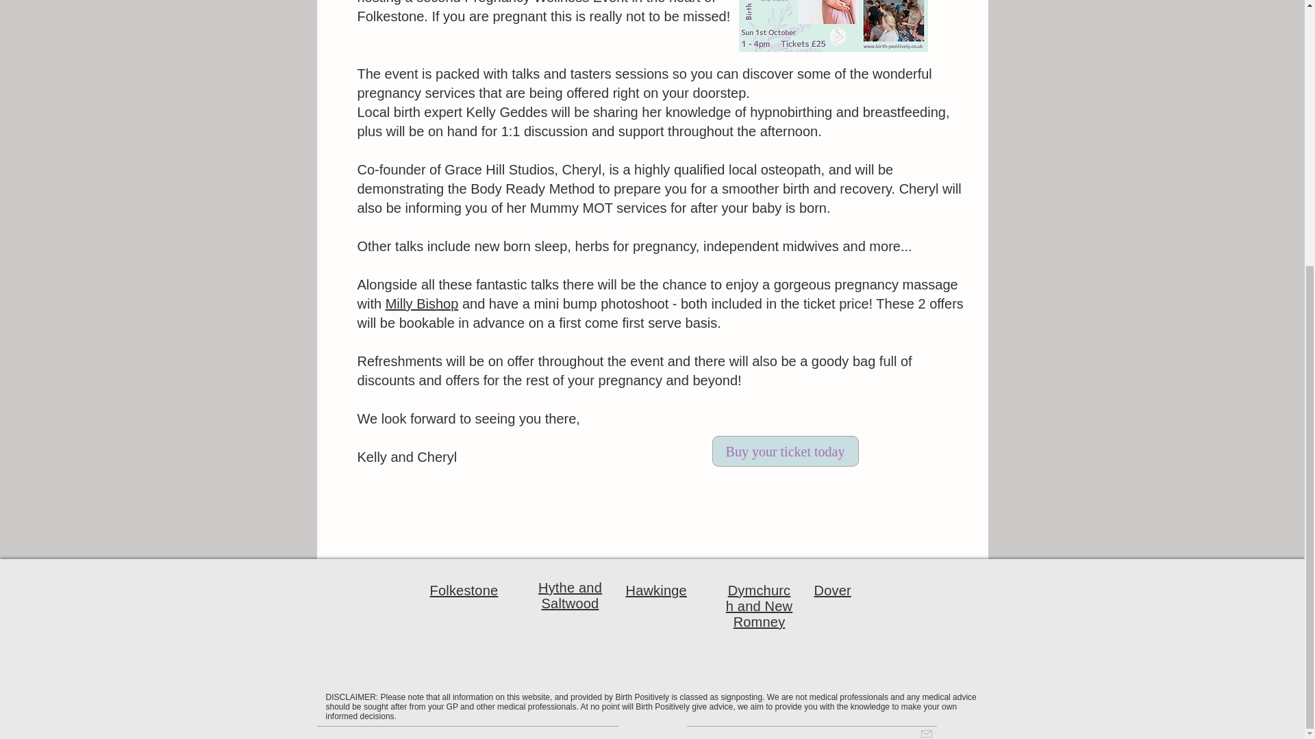  I want to click on Milly Bishop, so click(422, 304).